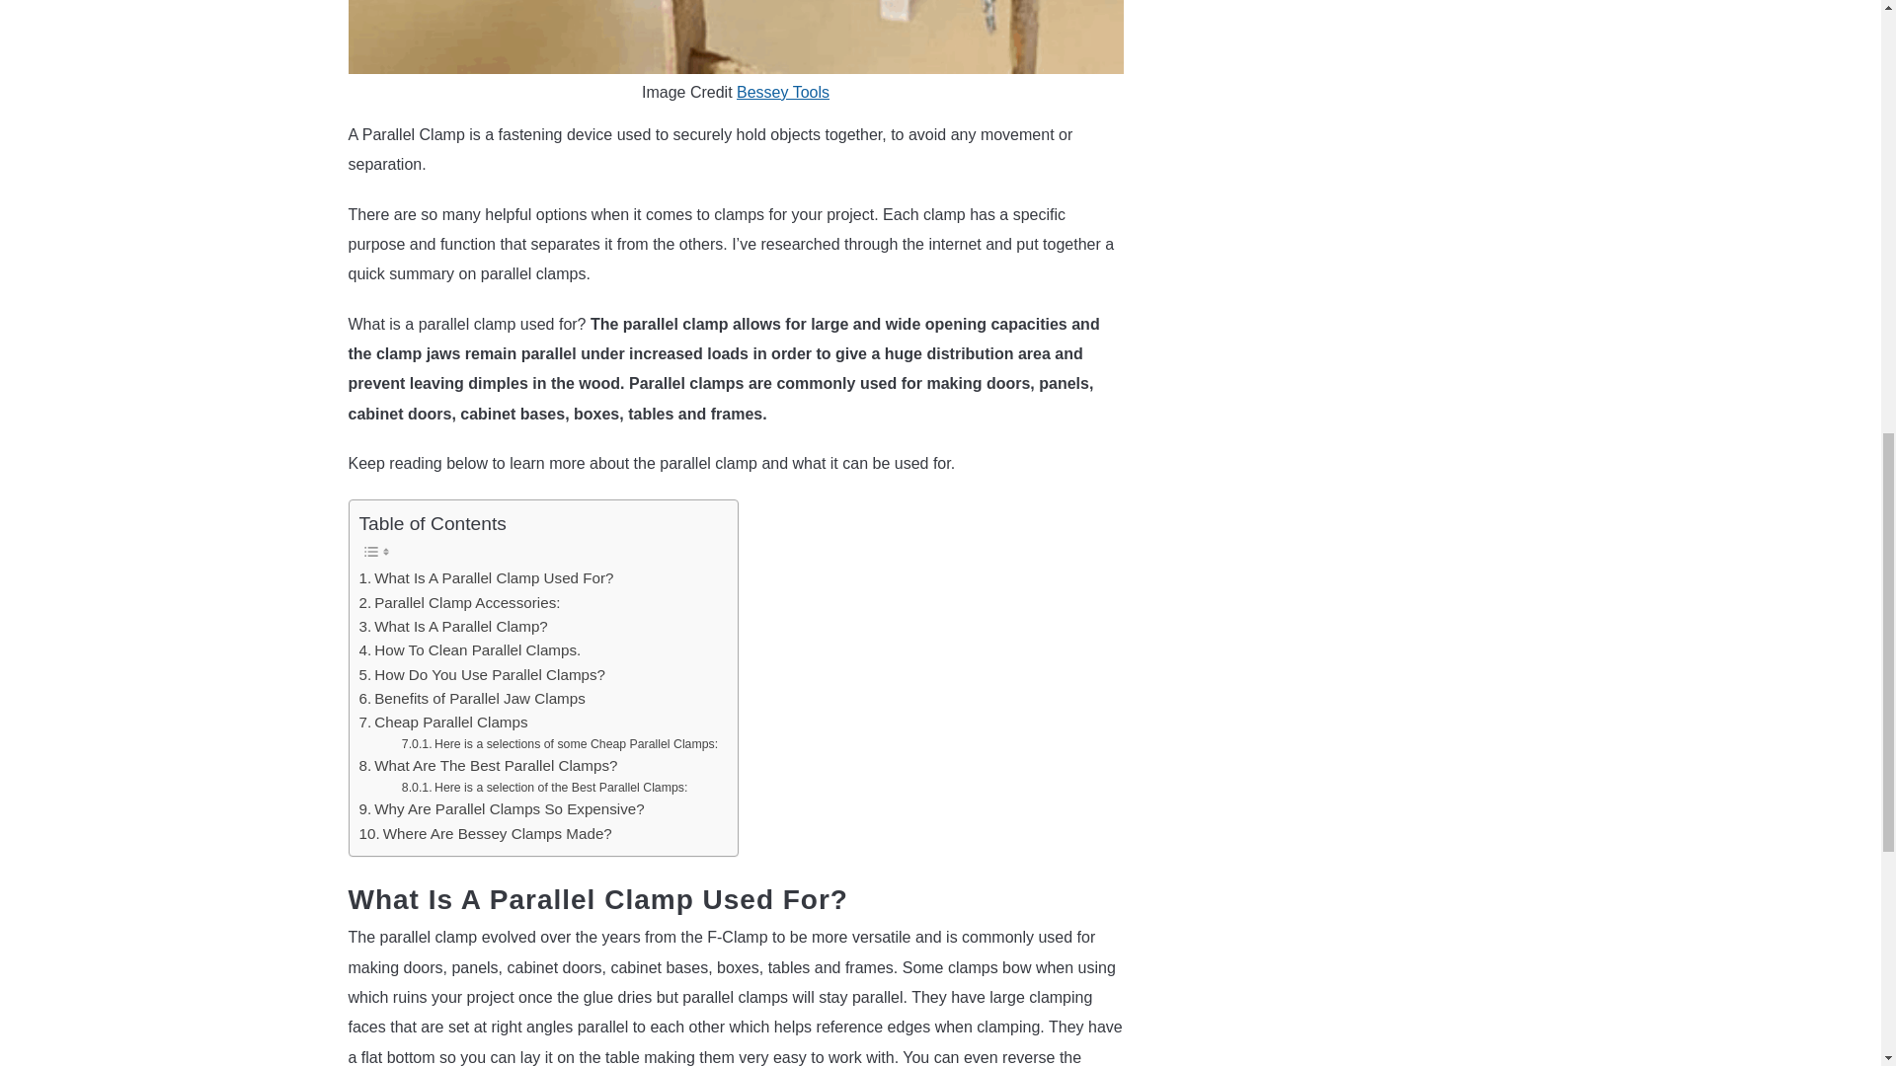 The width and height of the screenshot is (1896, 1066). I want to click on Why Are Parallel Clamps So Expensive?, so click(502, 808).